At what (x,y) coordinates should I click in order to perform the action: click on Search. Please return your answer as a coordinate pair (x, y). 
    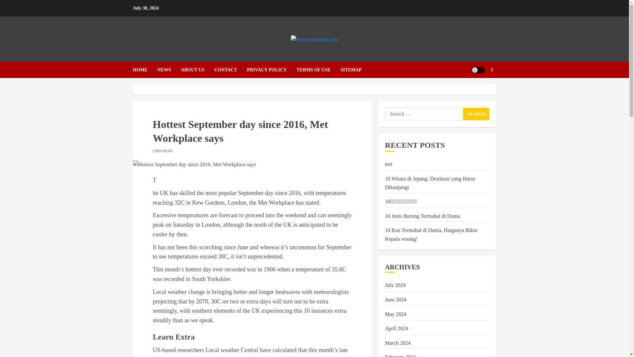
    Looking at the image, I should click on (476, 114).